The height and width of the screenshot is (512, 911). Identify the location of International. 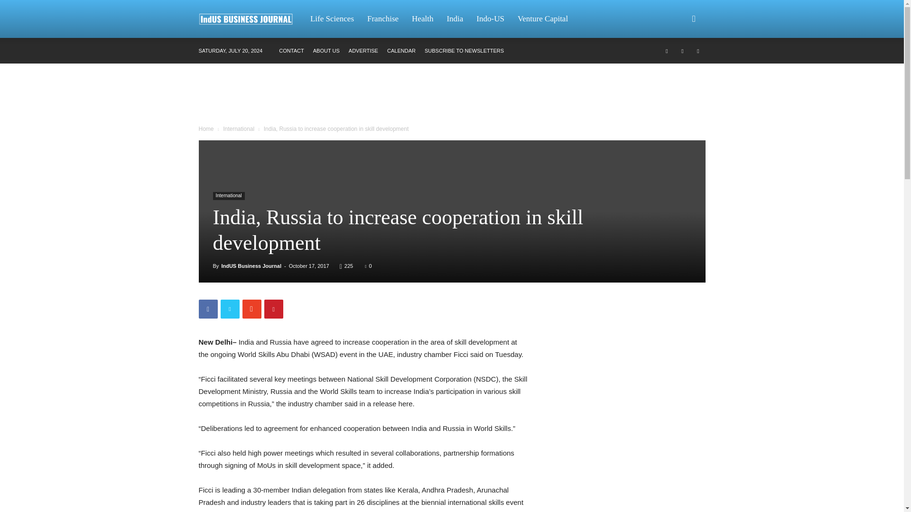
(228, 196).